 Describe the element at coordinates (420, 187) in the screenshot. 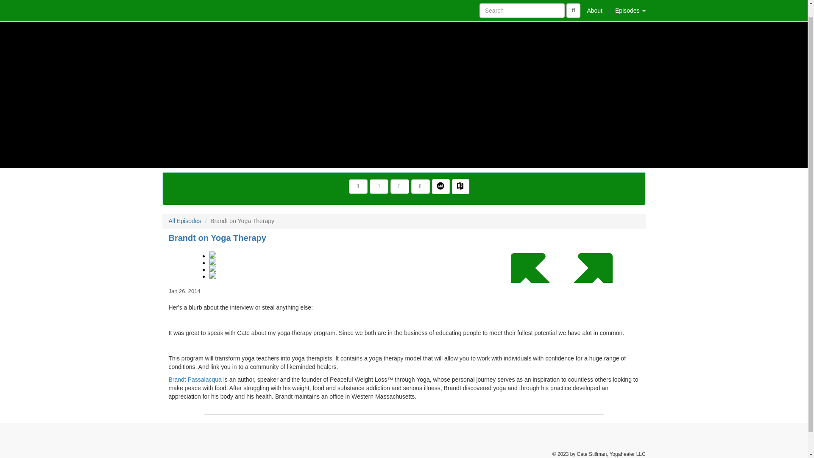

I see `Subscribe to RSS Feed` at that location.